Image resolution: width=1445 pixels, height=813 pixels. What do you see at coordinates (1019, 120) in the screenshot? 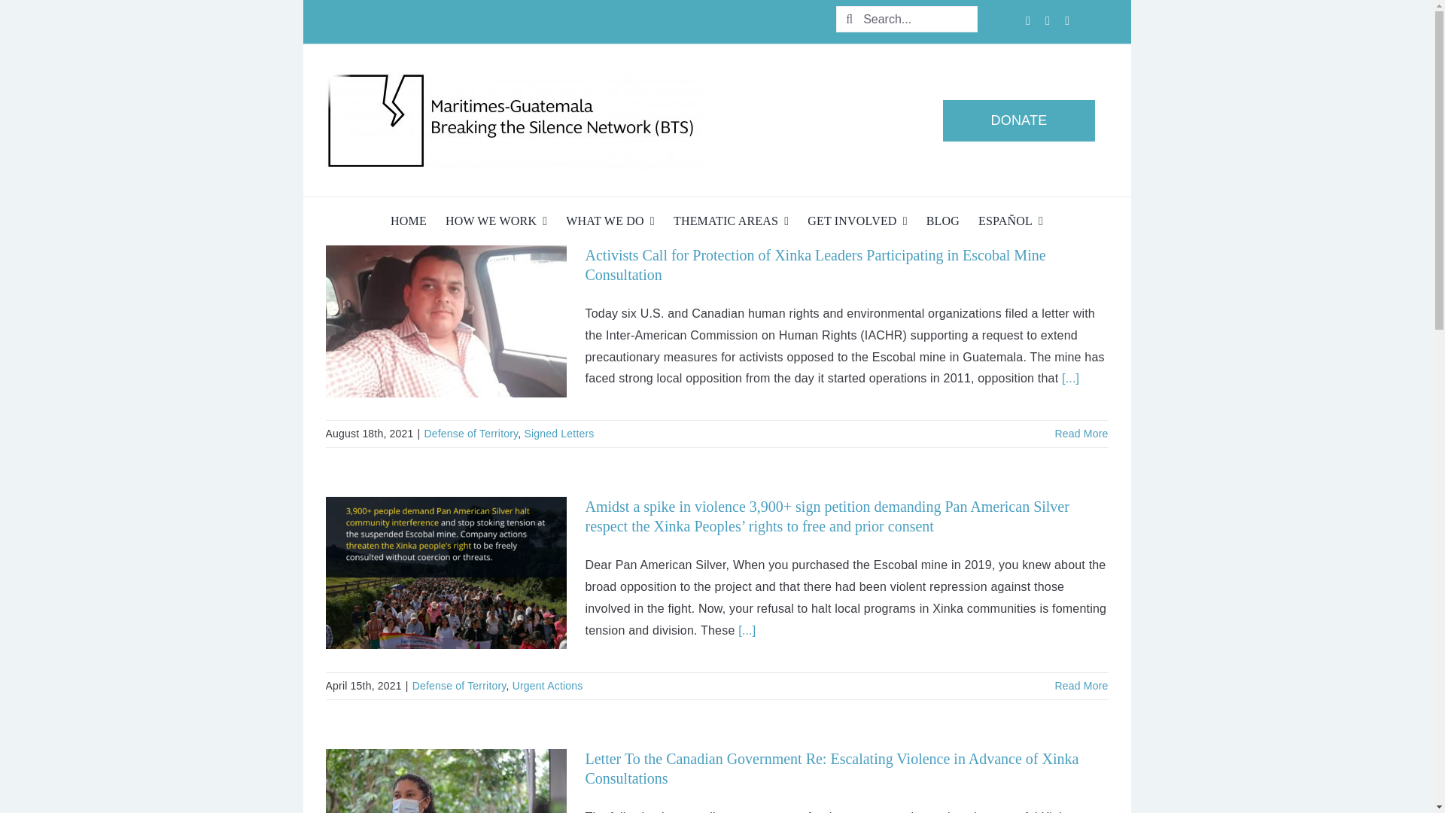
I see `DONATE` at bounding box center [1019, 120].